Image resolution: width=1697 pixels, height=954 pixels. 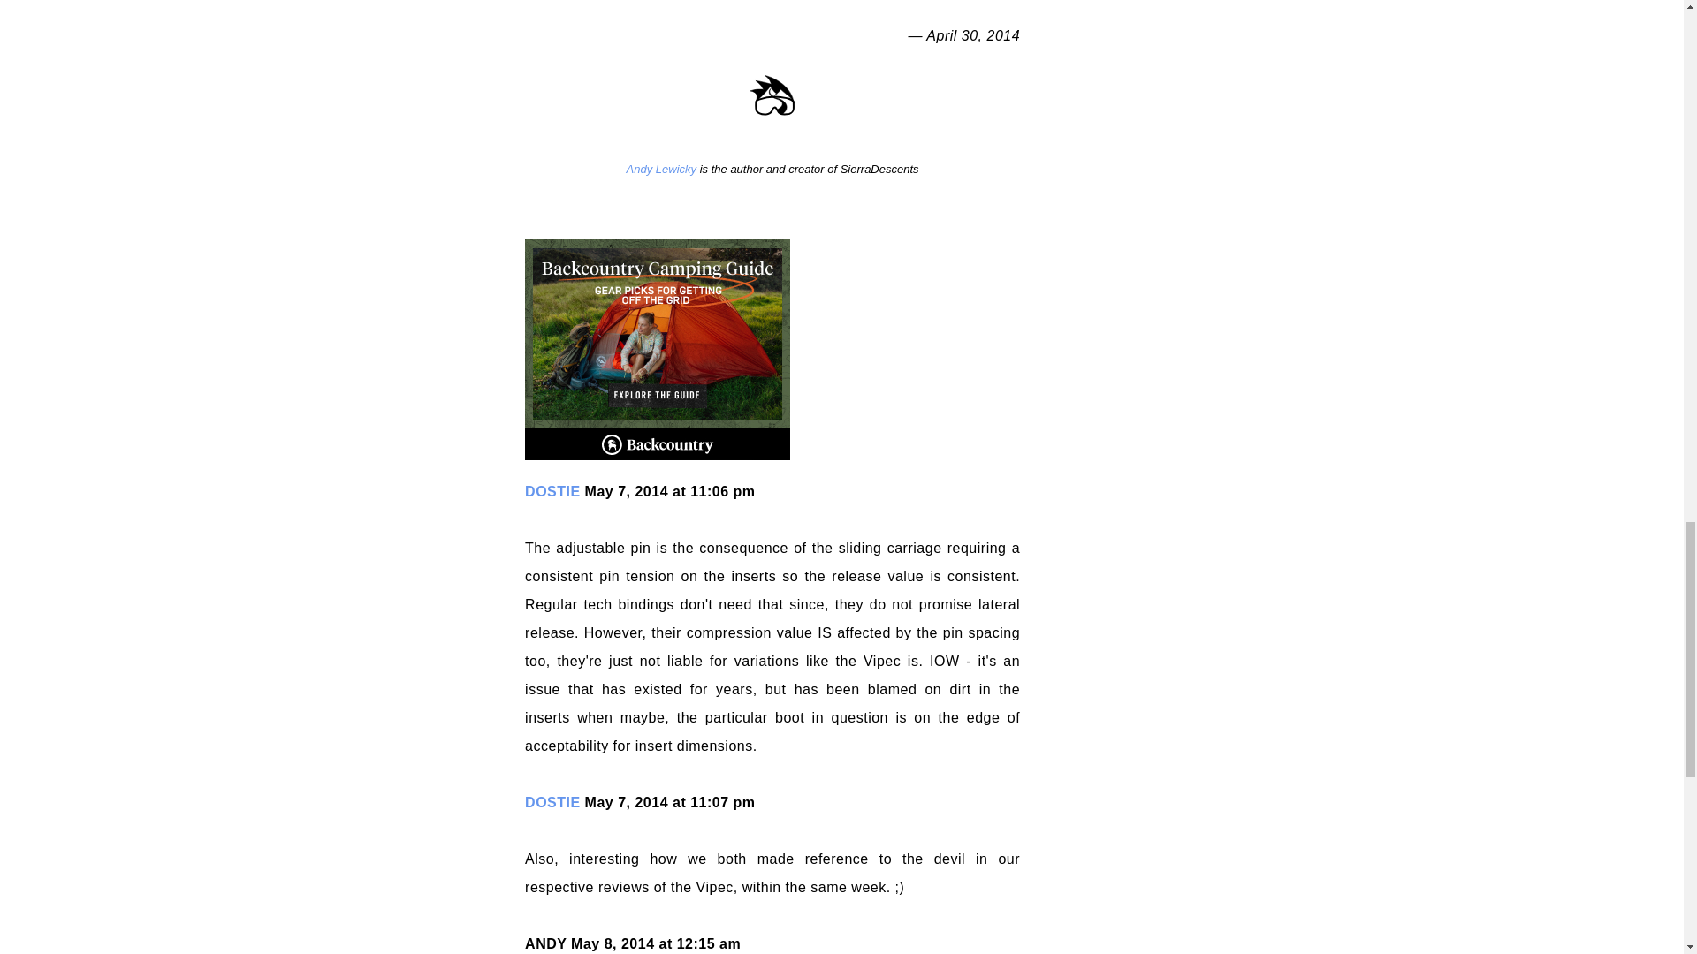 I want to click on DOSTIE, so click(x=552, y=491).